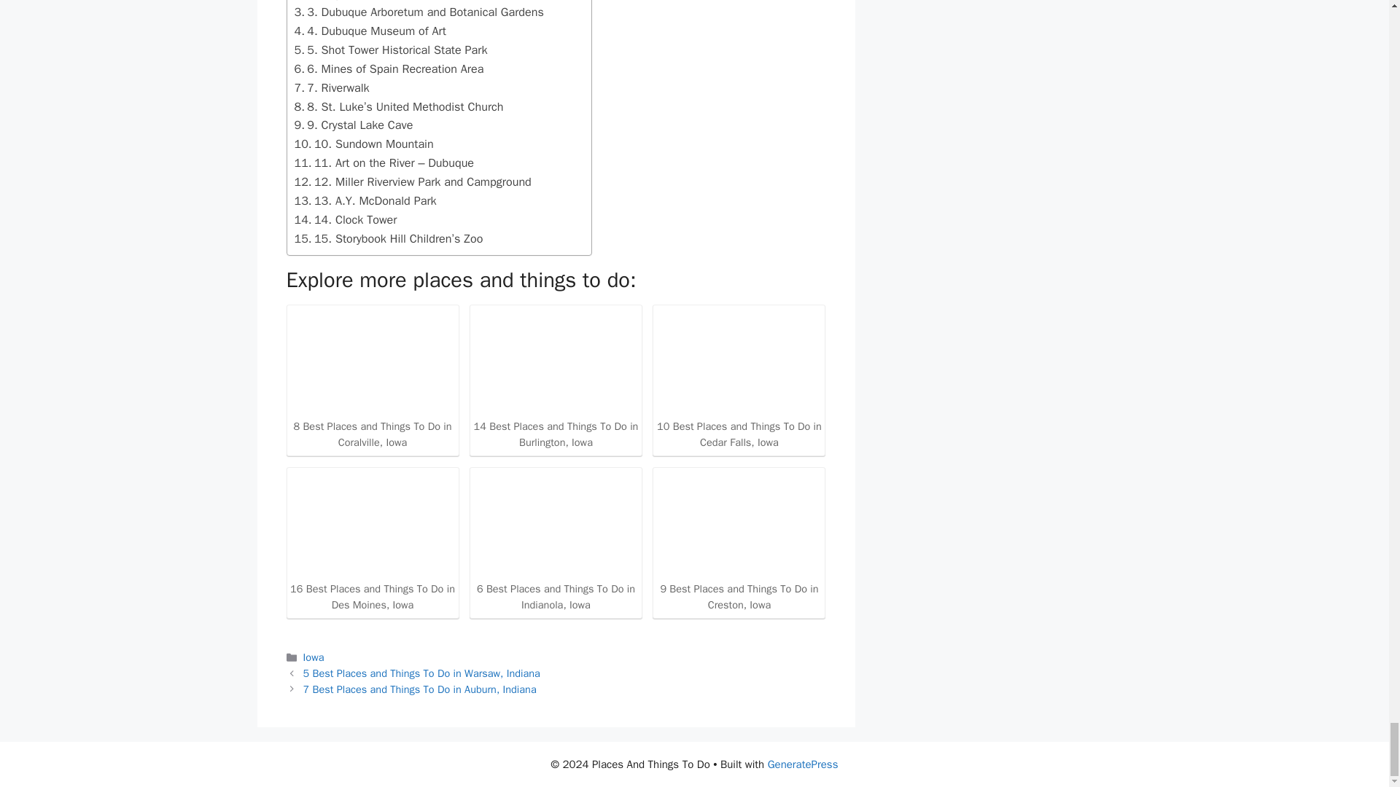 The width and height of the screenshot is (1400, 787). I want to click on 9. Crystal Lake Cave, so click(353, 125).